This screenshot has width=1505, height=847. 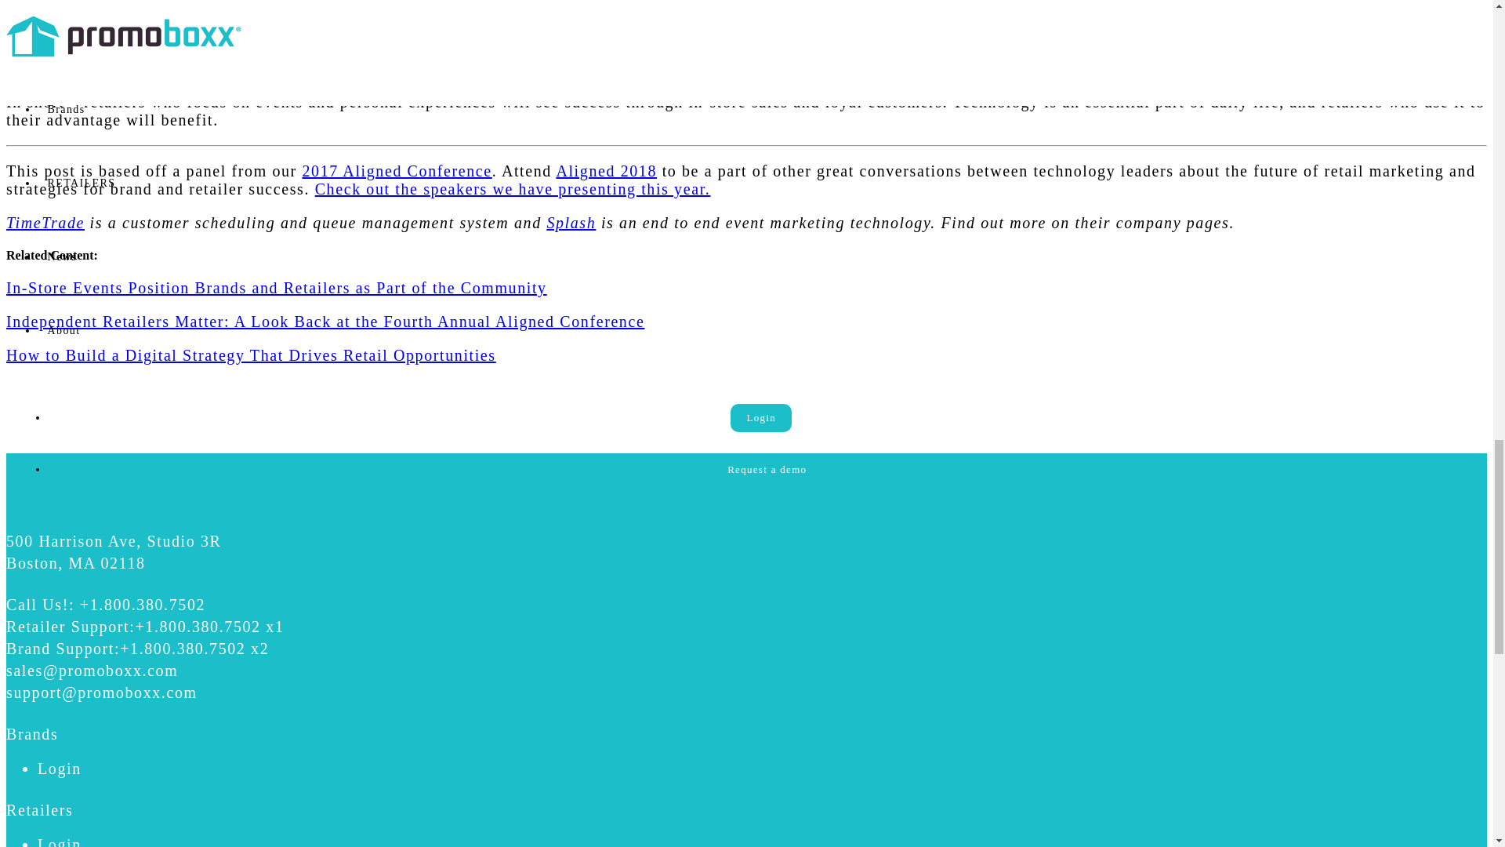 I want to click on Splash, so click(x=571, y=223).